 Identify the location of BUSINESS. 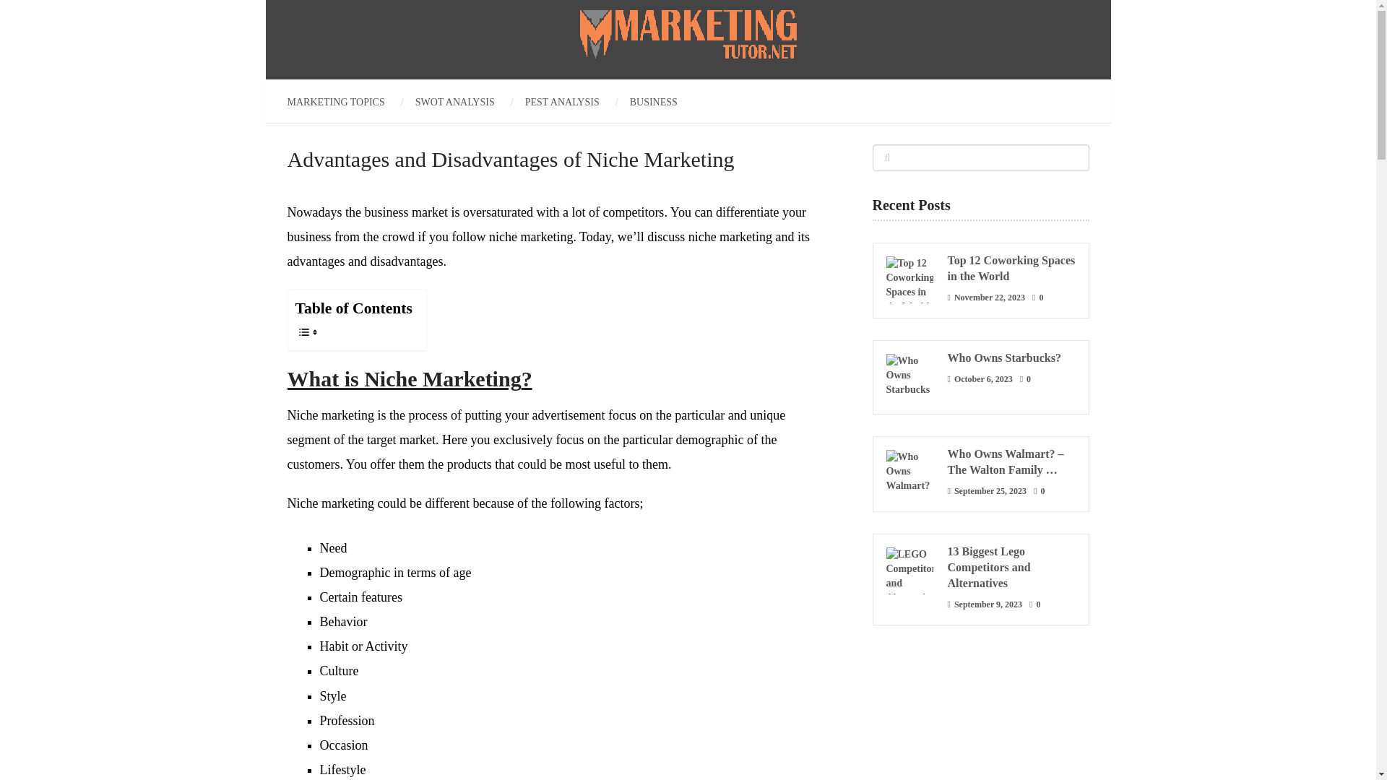
(653, 103).